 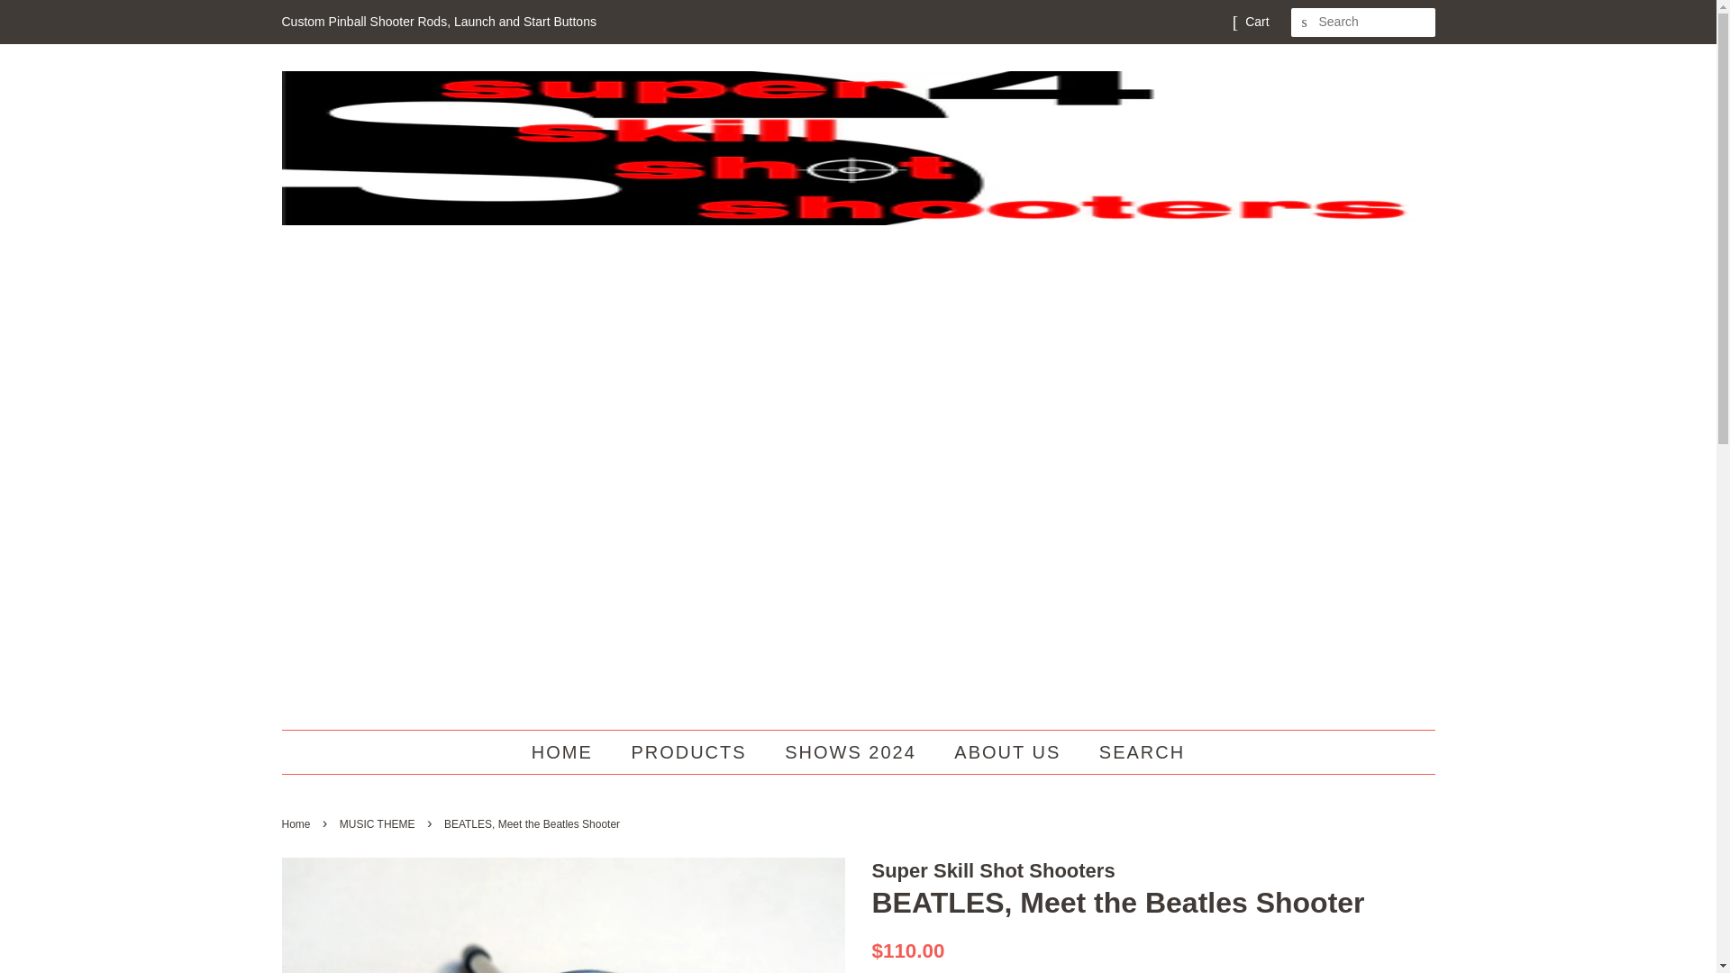 What do you see at coordinates (1256, 22) in the screenshot?
I see `Cart` at bounding box center [1256, 22].